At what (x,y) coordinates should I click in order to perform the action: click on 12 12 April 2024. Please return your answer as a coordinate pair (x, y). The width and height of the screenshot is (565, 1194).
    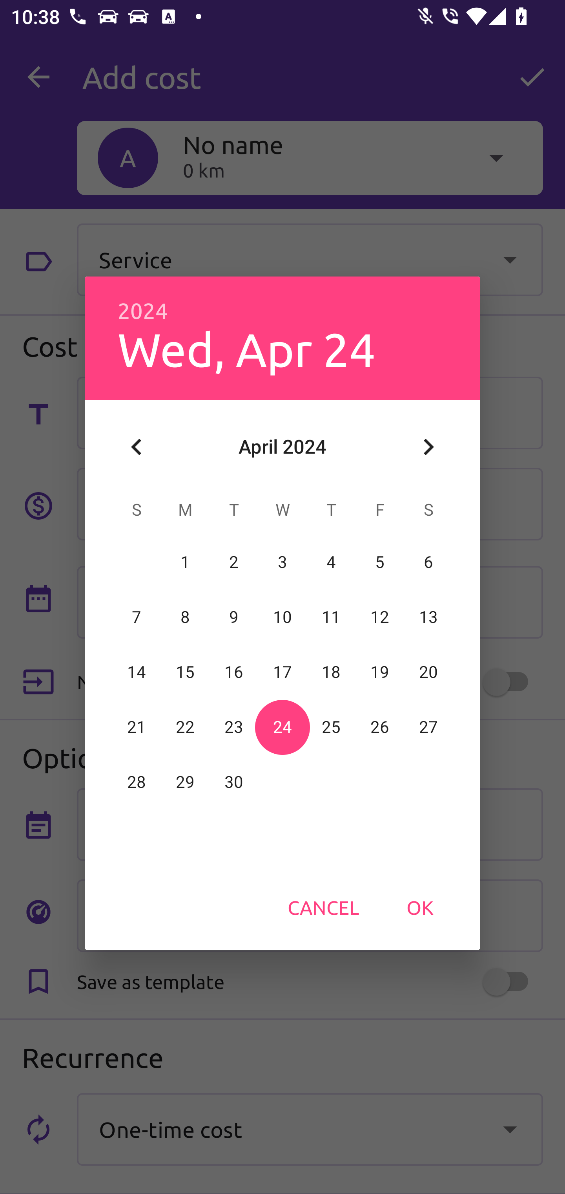
    Looking at the image, I should click on (379, 617).